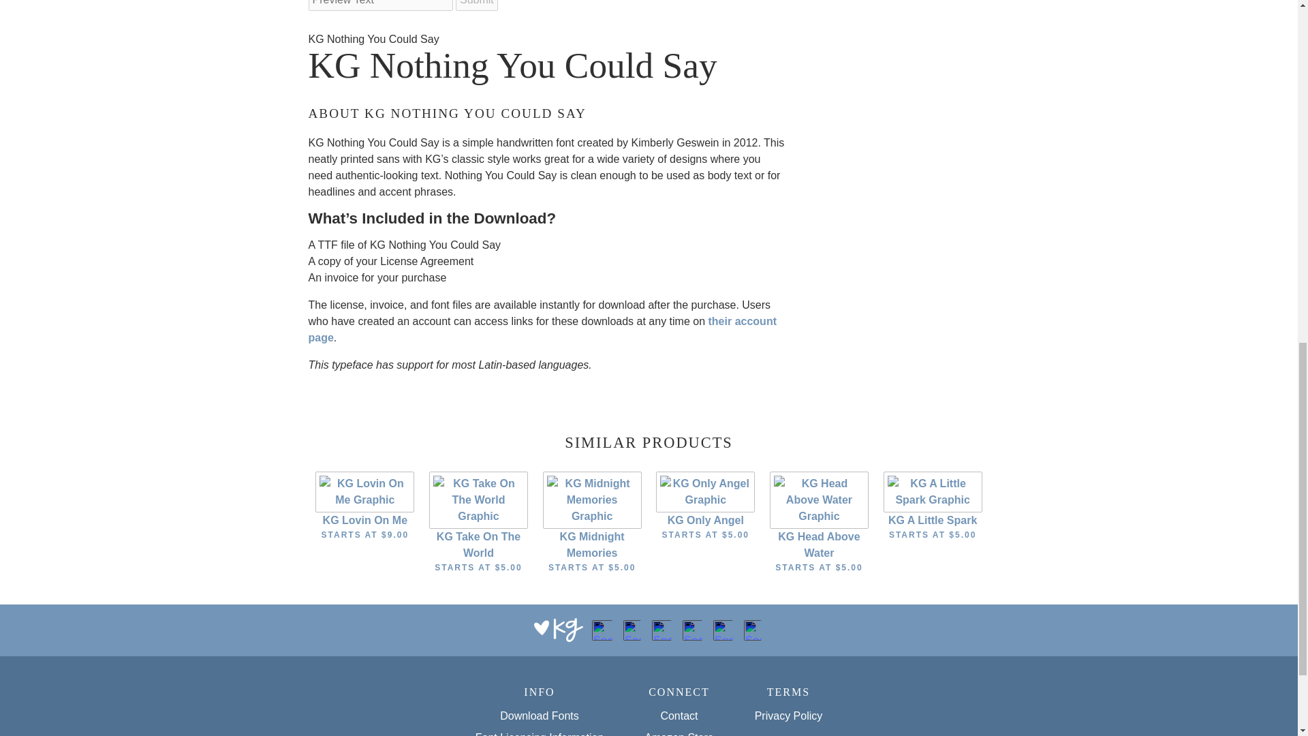 The height and width of the screenshot is (736, 1308). What do you see at coordinates (705, 491) in the screenshot?
I see `KG Only Angel` at bounding box center [705, 491].